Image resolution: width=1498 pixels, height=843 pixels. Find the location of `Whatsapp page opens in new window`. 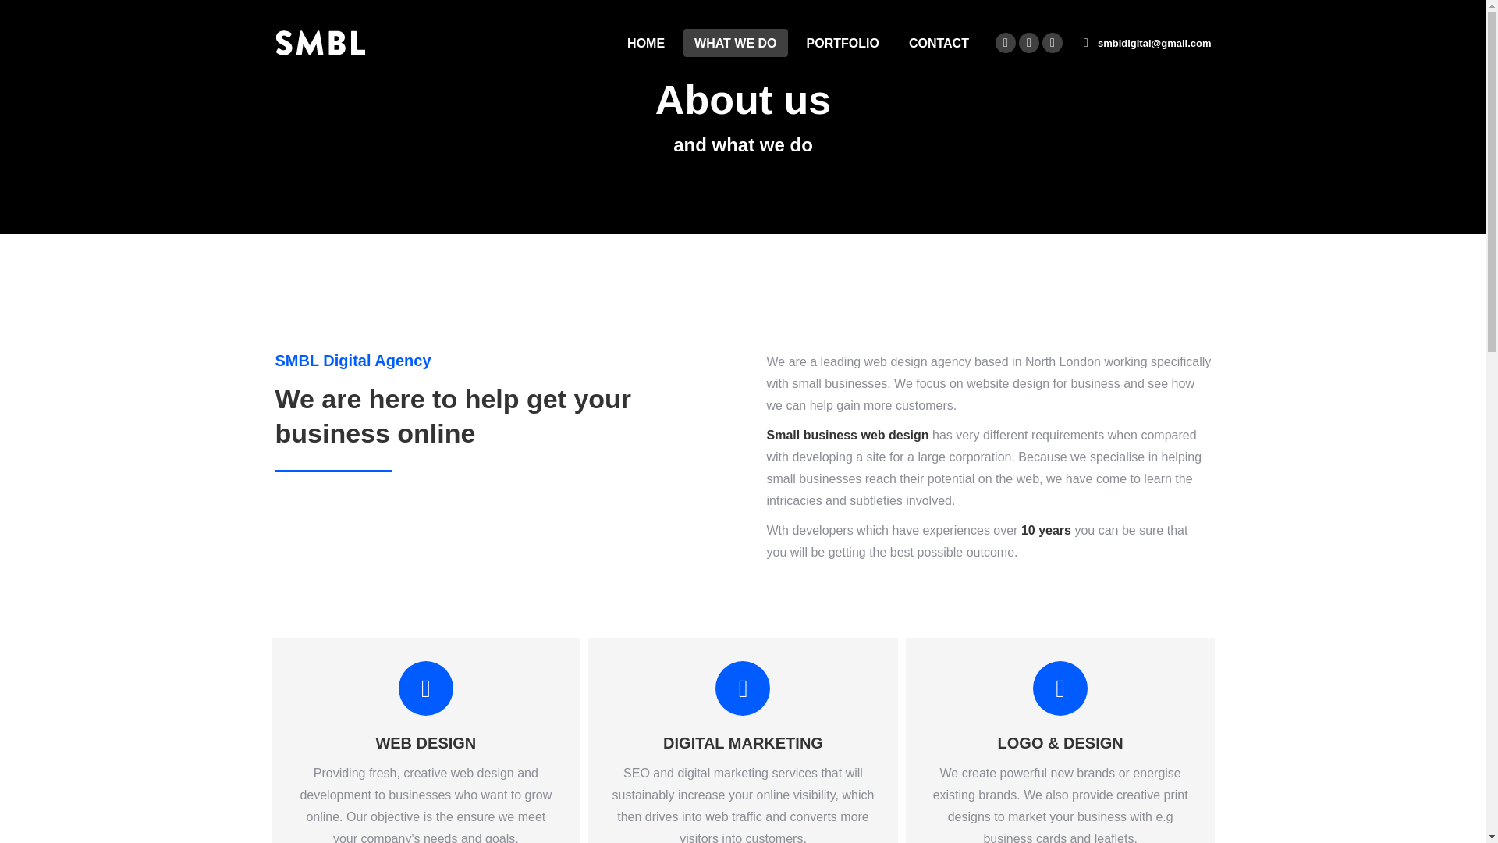

Whatsapp page opens in new window is located at coordinates (1052, 43).